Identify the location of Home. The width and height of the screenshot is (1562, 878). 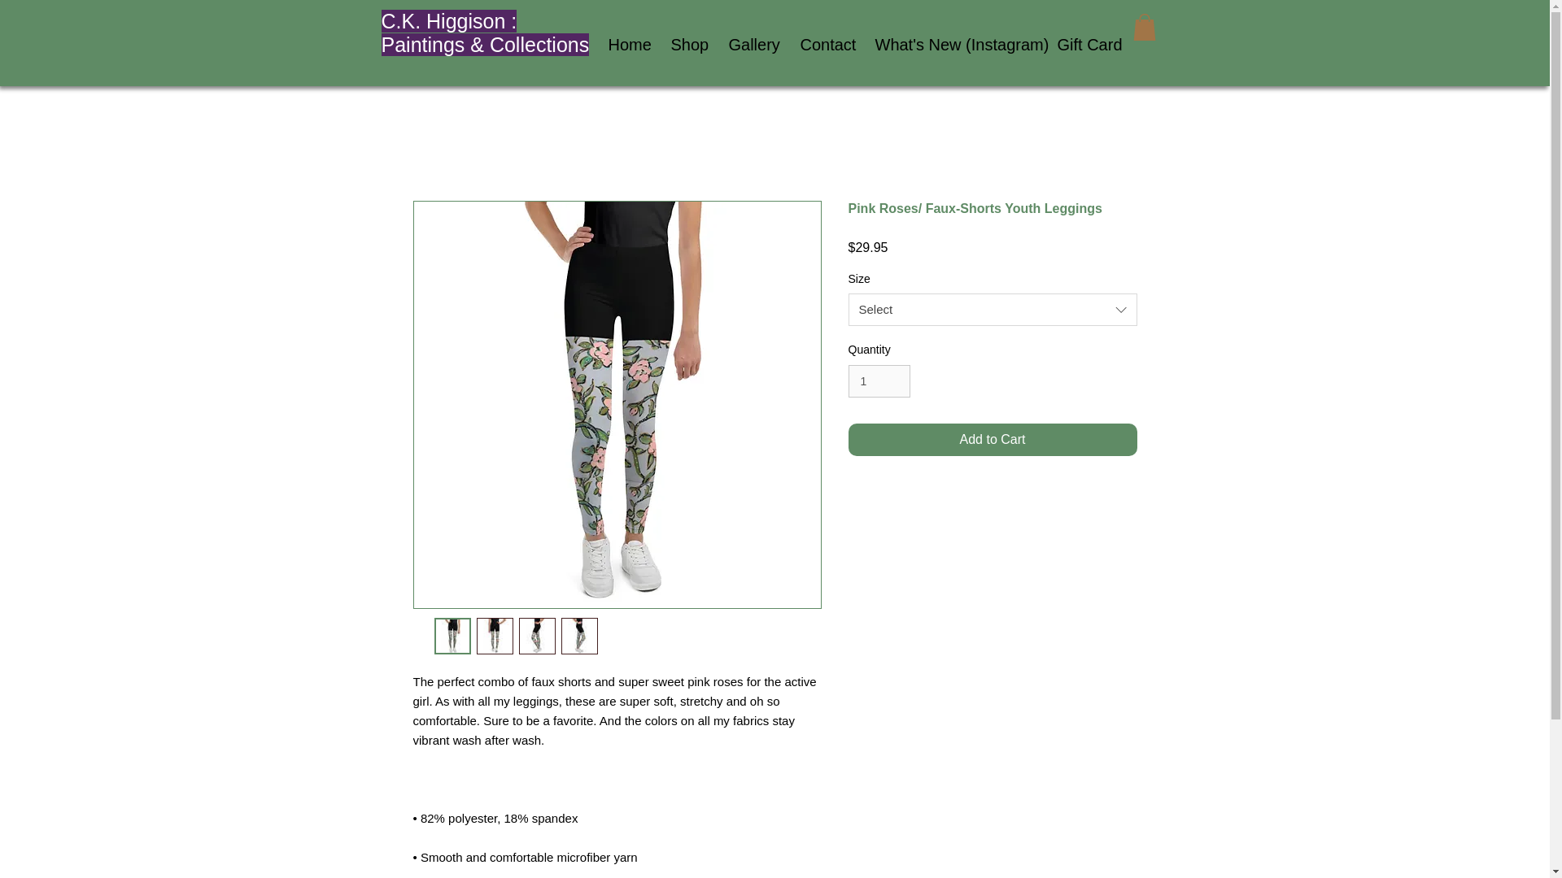
(626, 44).